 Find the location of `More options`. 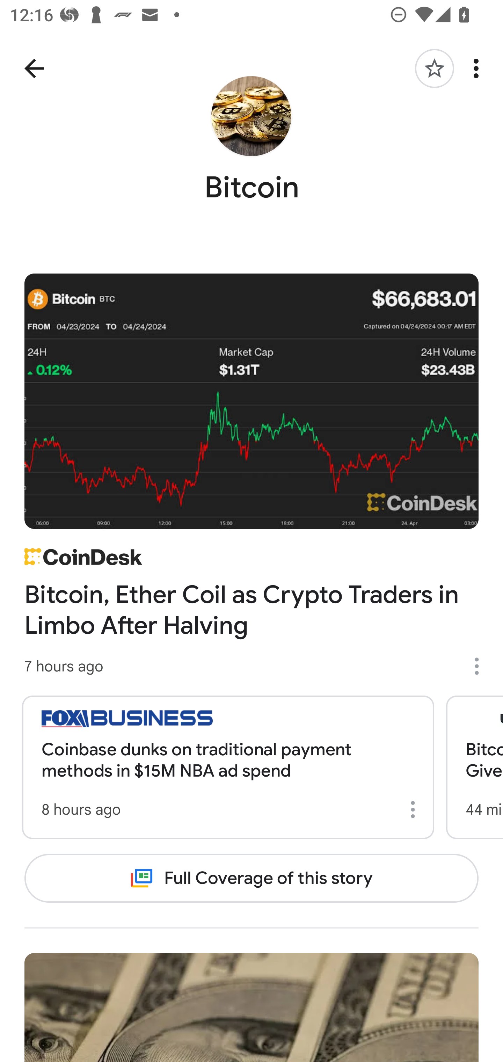

More options is located at coordinates (481, 666).